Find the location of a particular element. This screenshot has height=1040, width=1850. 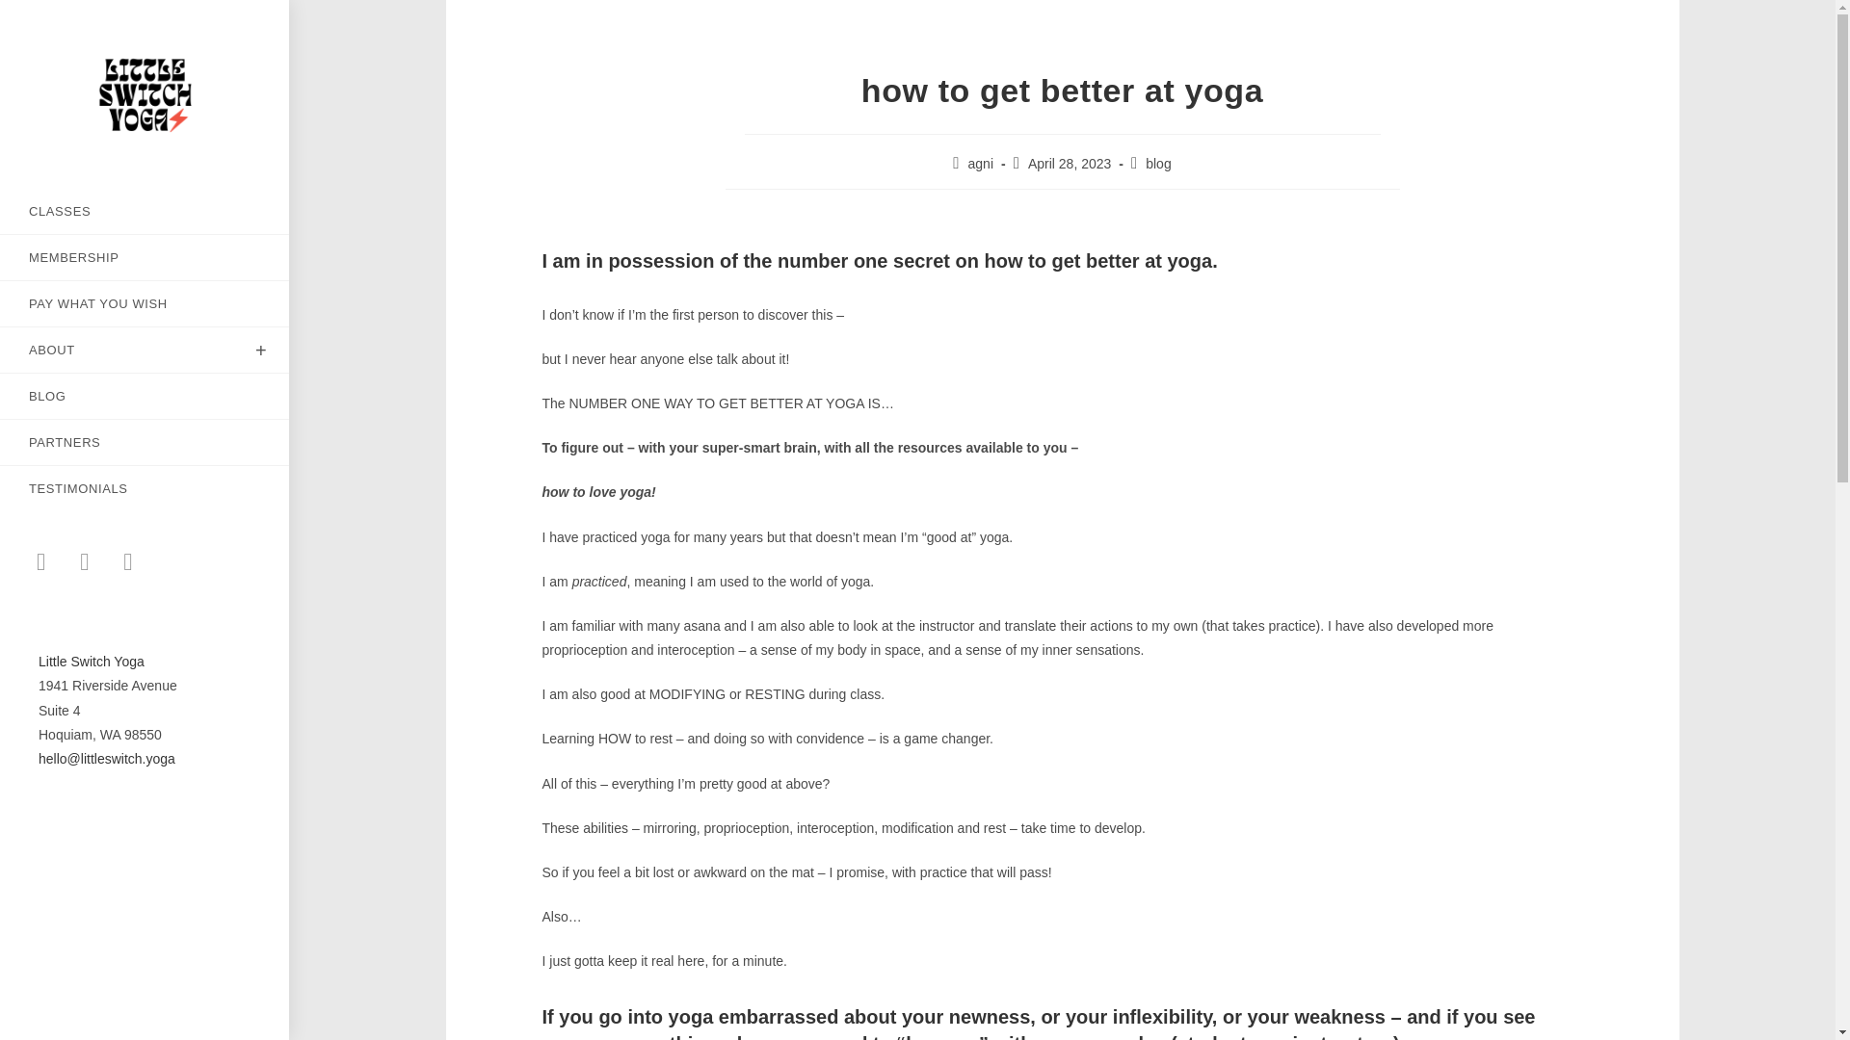

blog is located at coordinates (1158, 164).